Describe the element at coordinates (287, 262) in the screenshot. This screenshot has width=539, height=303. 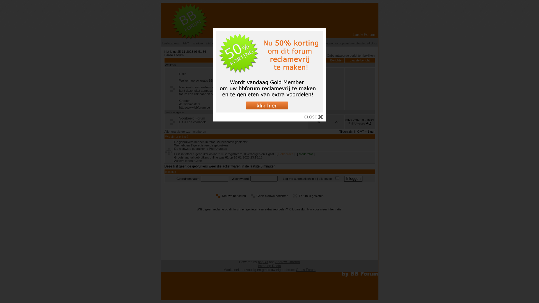
I see `Andrew Charron` at that location.